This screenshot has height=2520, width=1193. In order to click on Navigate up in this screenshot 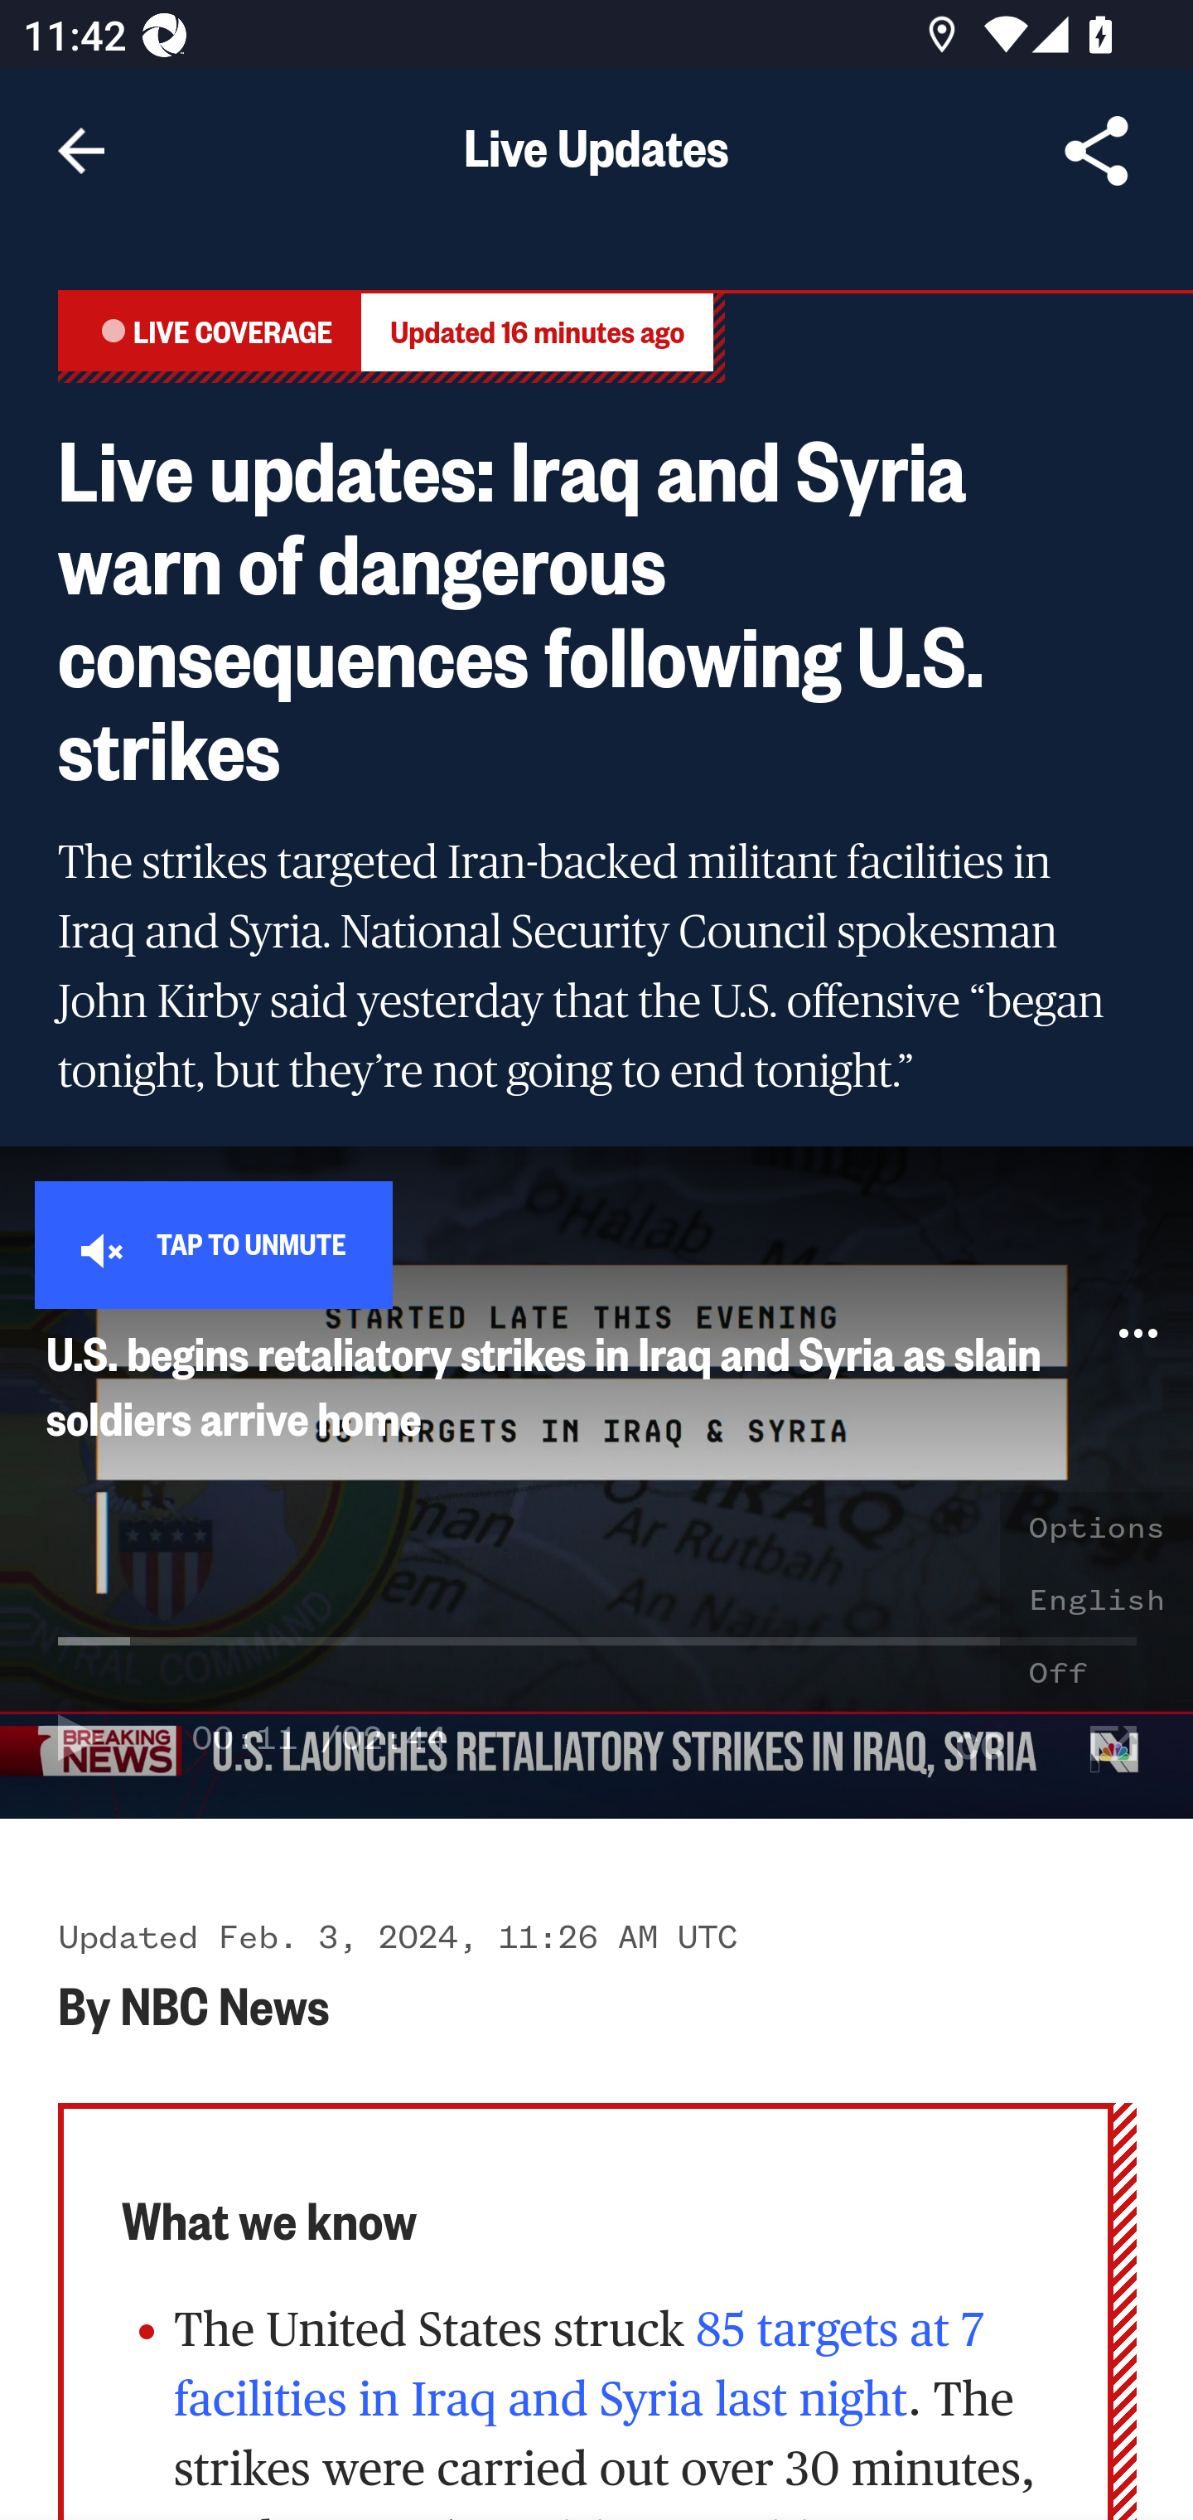, I will do `click(81, 151)`.